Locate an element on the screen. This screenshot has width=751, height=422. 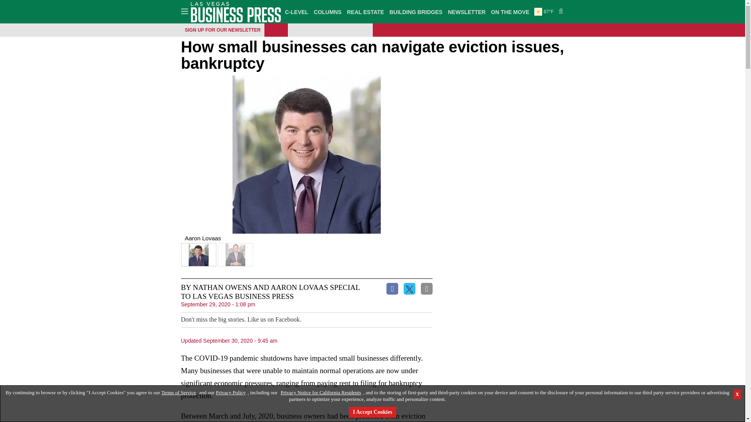
NEWSLETTER is located at coordinates (467, 12).